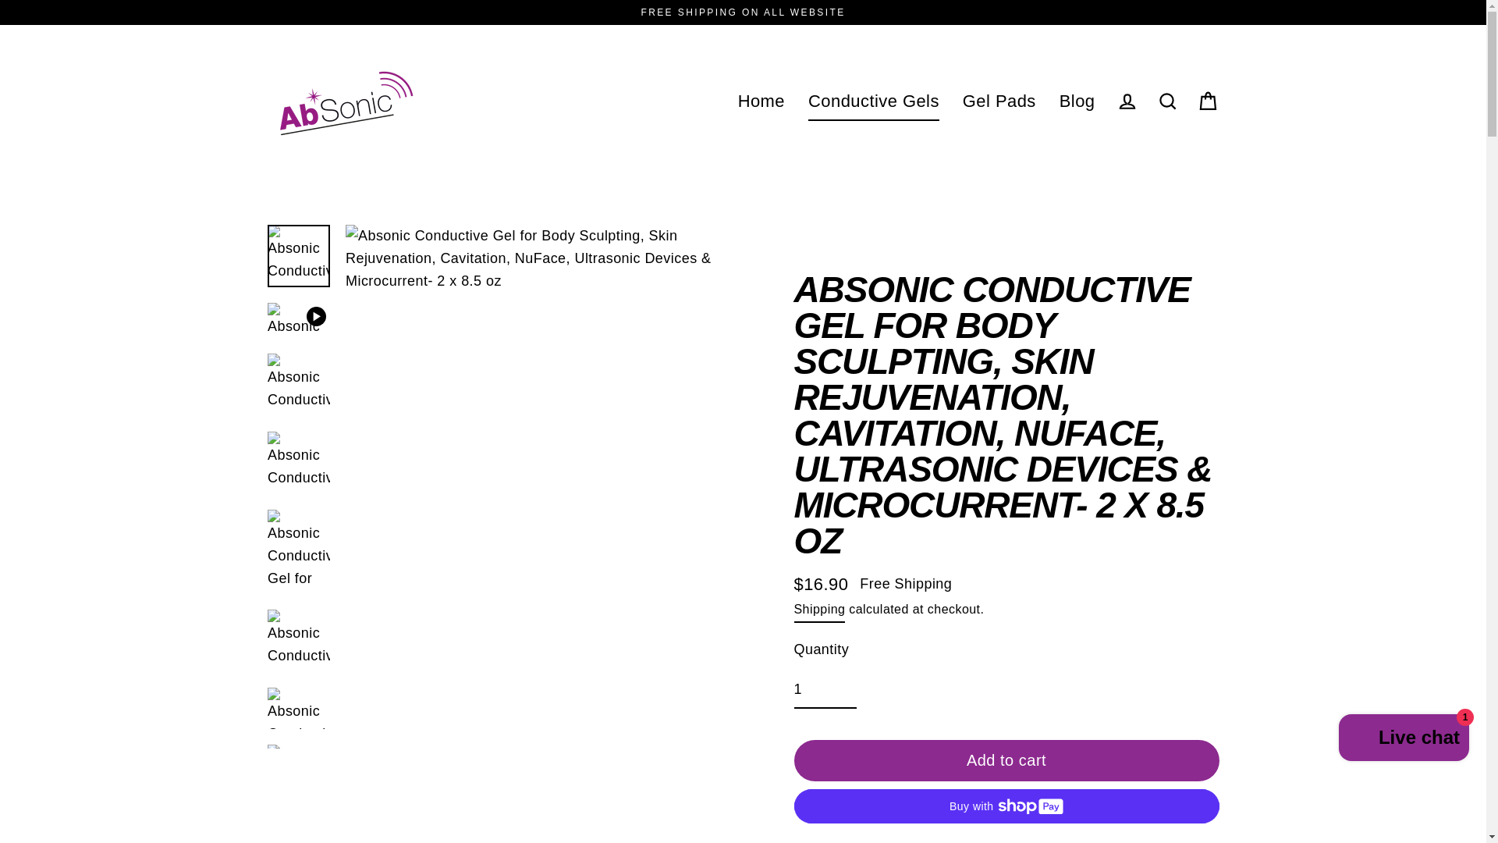  What do you see at coordinates (1127, 101) in the screenshot?
I see `Log in` at bounding box center [1127, 101].